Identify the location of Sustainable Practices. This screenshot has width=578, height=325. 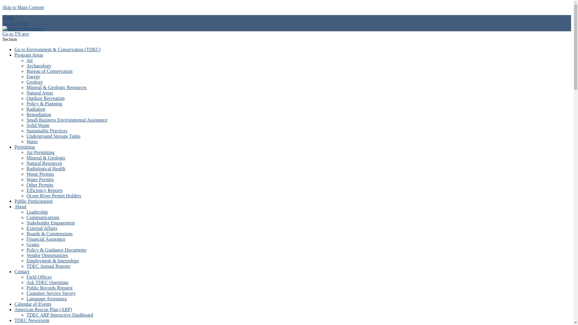
(47, 131).